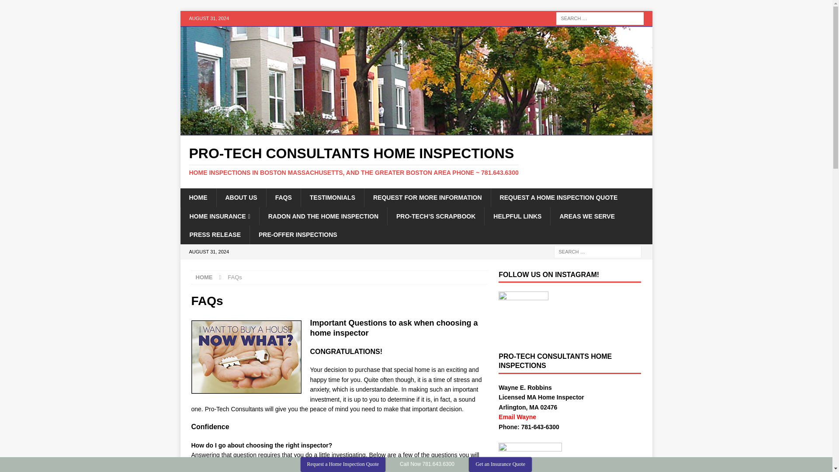 Image resolution: width=839 pixels, height=472 pixels. What do you see at coordinates (32, 7) in the screenshot?
I see `Search` at bounding box center [32, 7].